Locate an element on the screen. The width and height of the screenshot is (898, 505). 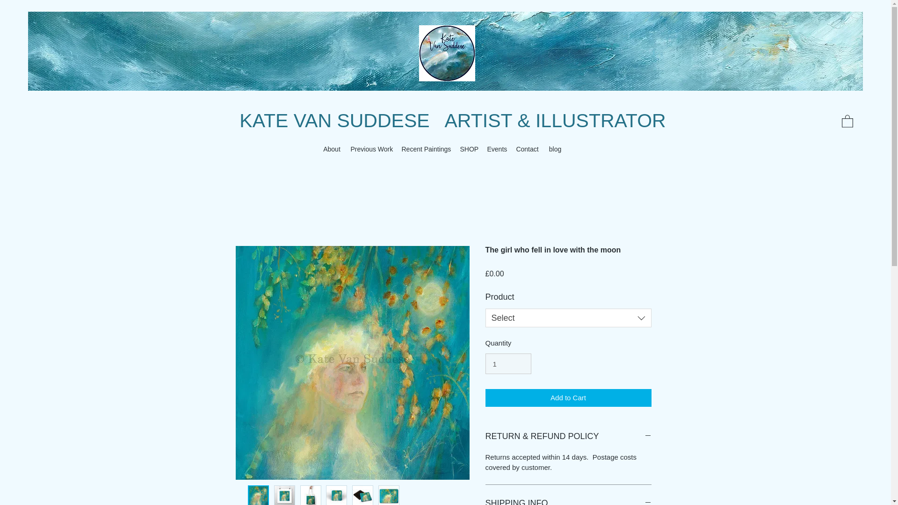
Select is located at coordinates (569, 317).